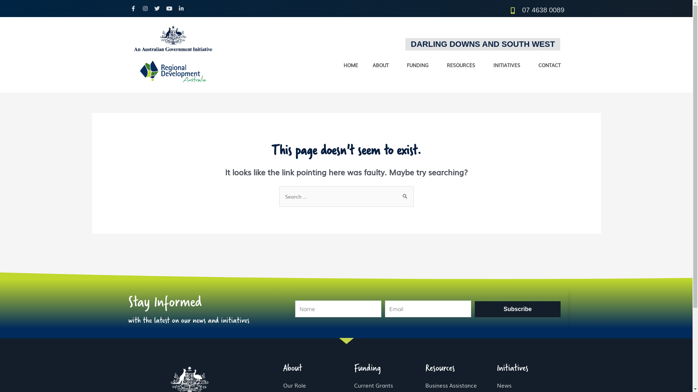 Image resolution: width=698 pixels, height=392 pixels. I want to click on Youtube, so click(169, 9).